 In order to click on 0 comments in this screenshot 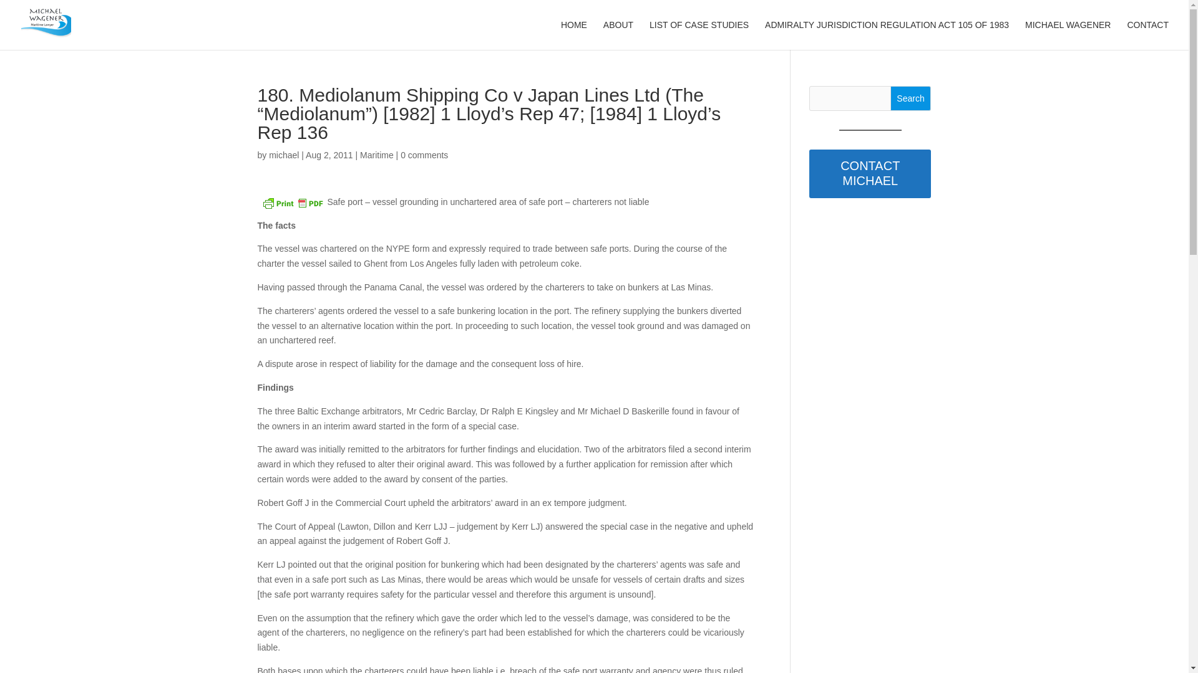, I will do `click(424, 155)`.